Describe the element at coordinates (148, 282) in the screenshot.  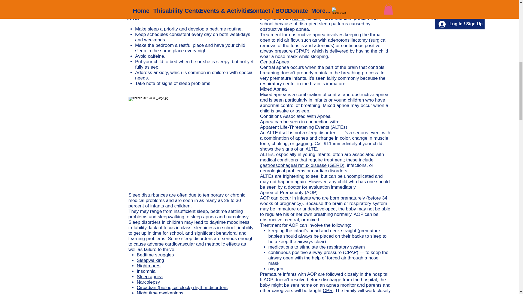
I see `Narcolepsy` at that location.